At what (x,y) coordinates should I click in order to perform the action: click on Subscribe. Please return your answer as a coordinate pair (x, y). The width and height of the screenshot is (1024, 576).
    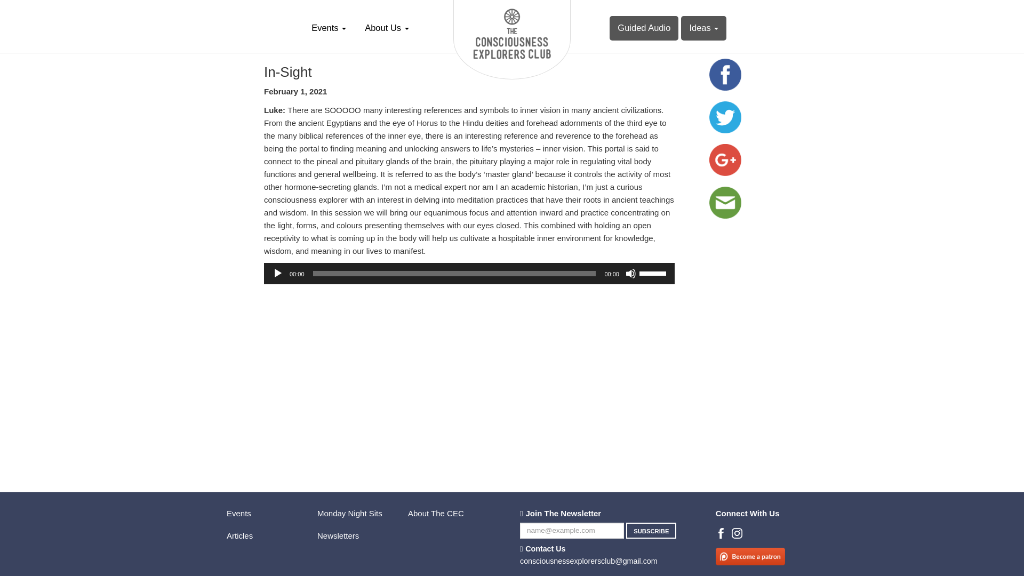
    Looking at the image, I should click on (651, 530).